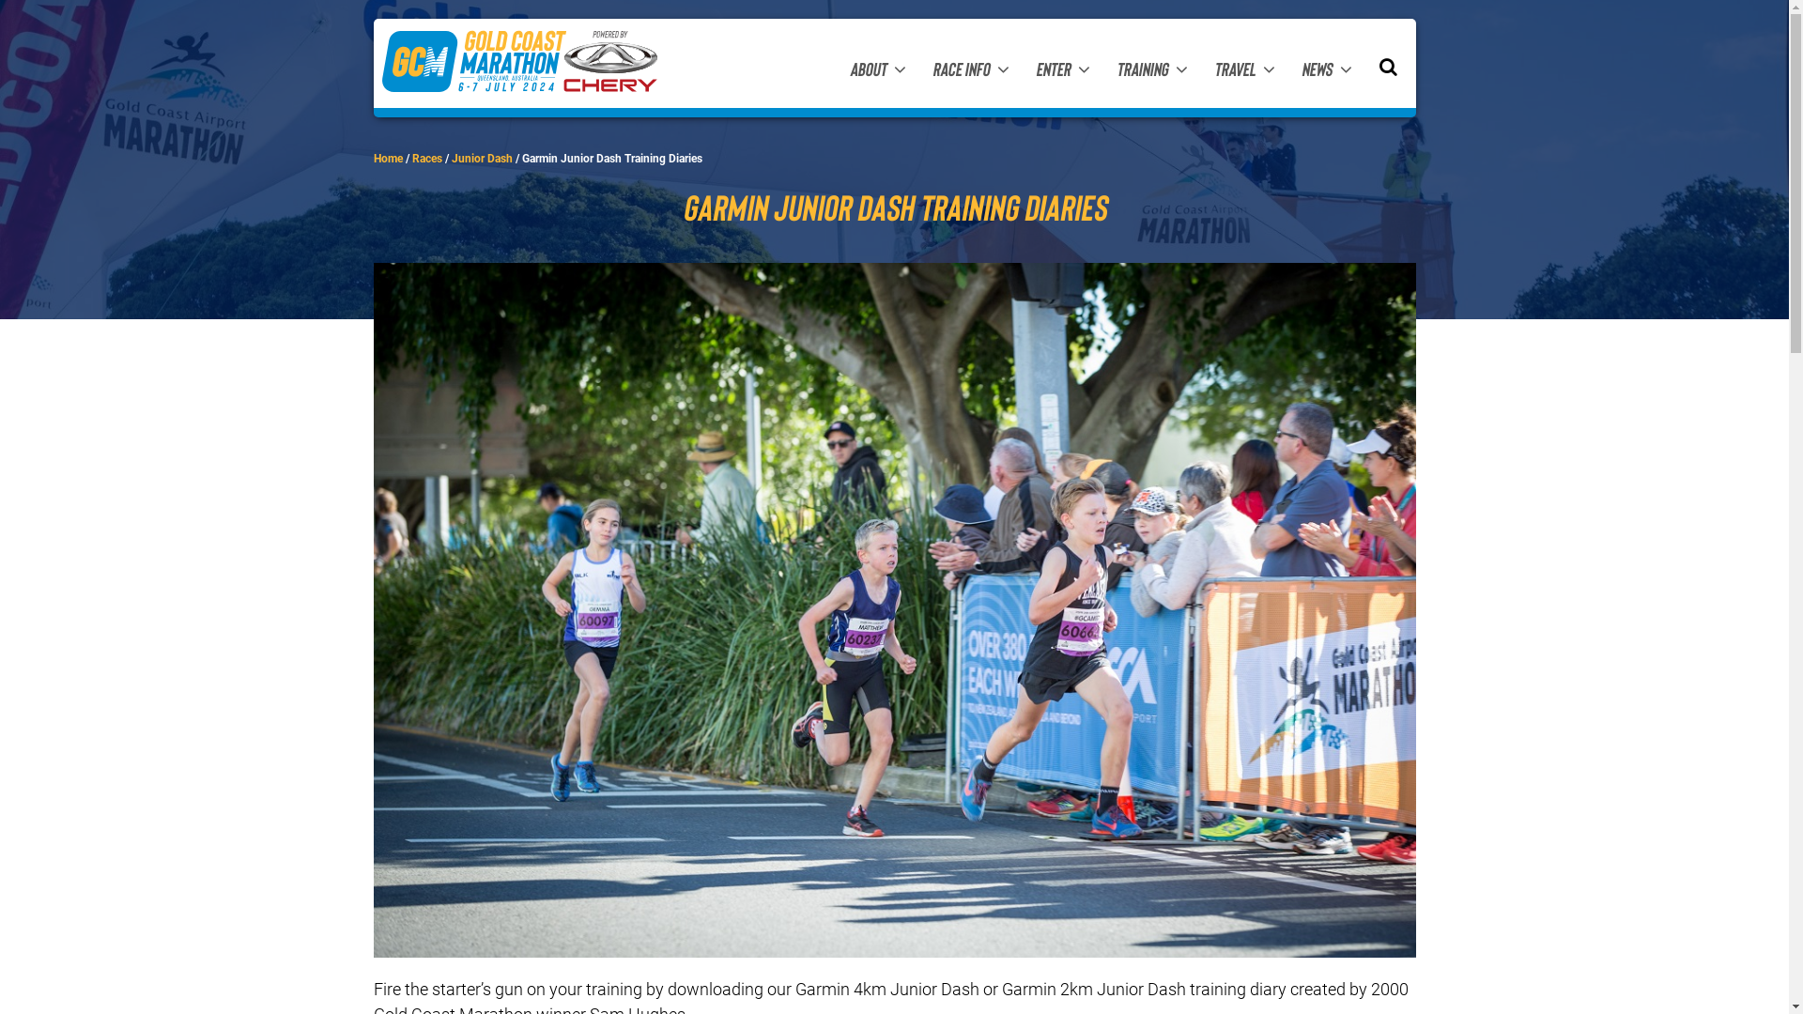  Describe the element at coordinates (1151, 69) in the screenshot. I see `TRAINING` at that location.